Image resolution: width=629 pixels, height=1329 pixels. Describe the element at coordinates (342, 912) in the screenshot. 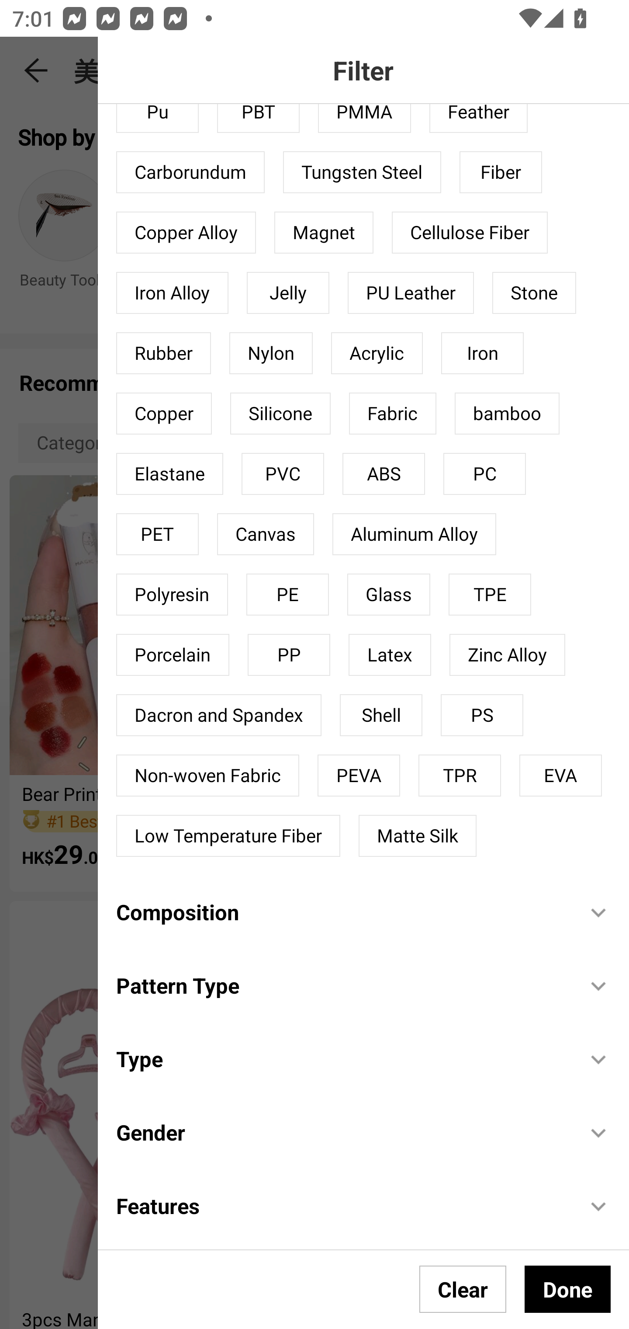

I see `Composition` at that location.